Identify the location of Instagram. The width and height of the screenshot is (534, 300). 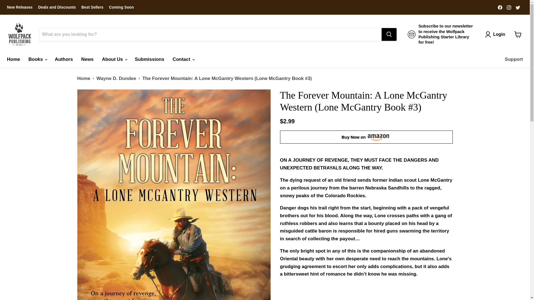
(509, 7).